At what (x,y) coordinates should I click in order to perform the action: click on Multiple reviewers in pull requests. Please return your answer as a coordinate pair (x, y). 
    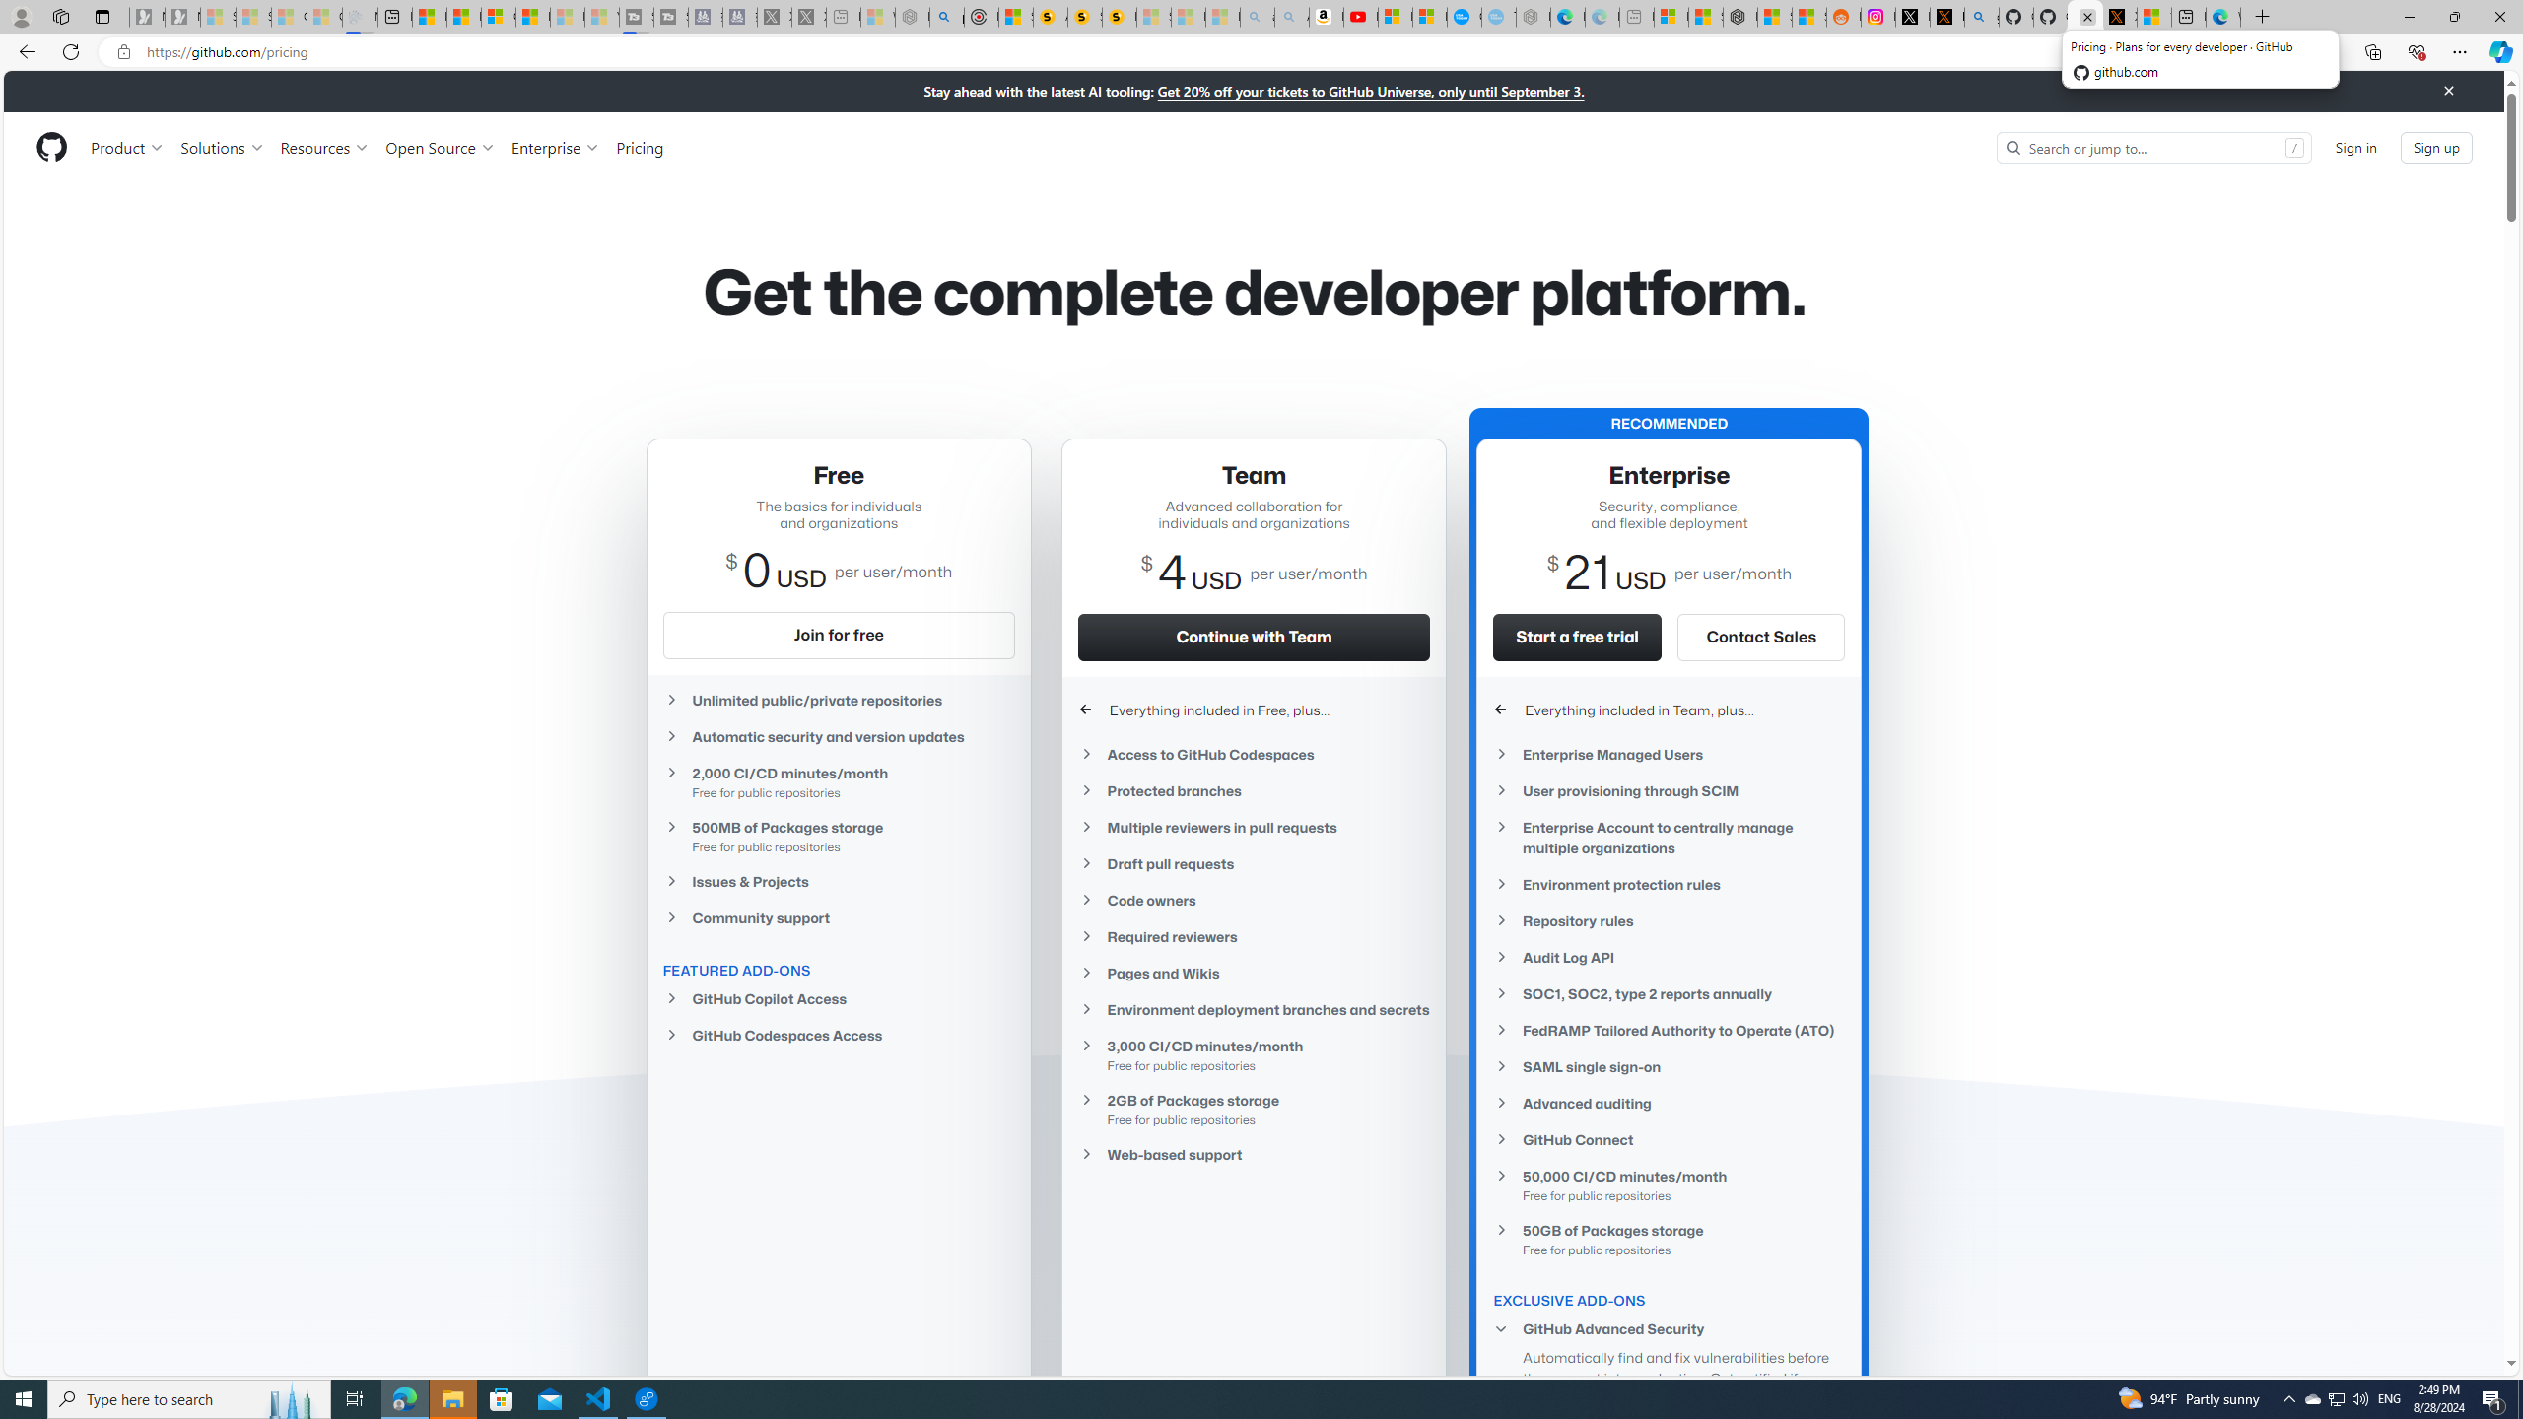
    Looking at the image, I should click on (1254, 828).